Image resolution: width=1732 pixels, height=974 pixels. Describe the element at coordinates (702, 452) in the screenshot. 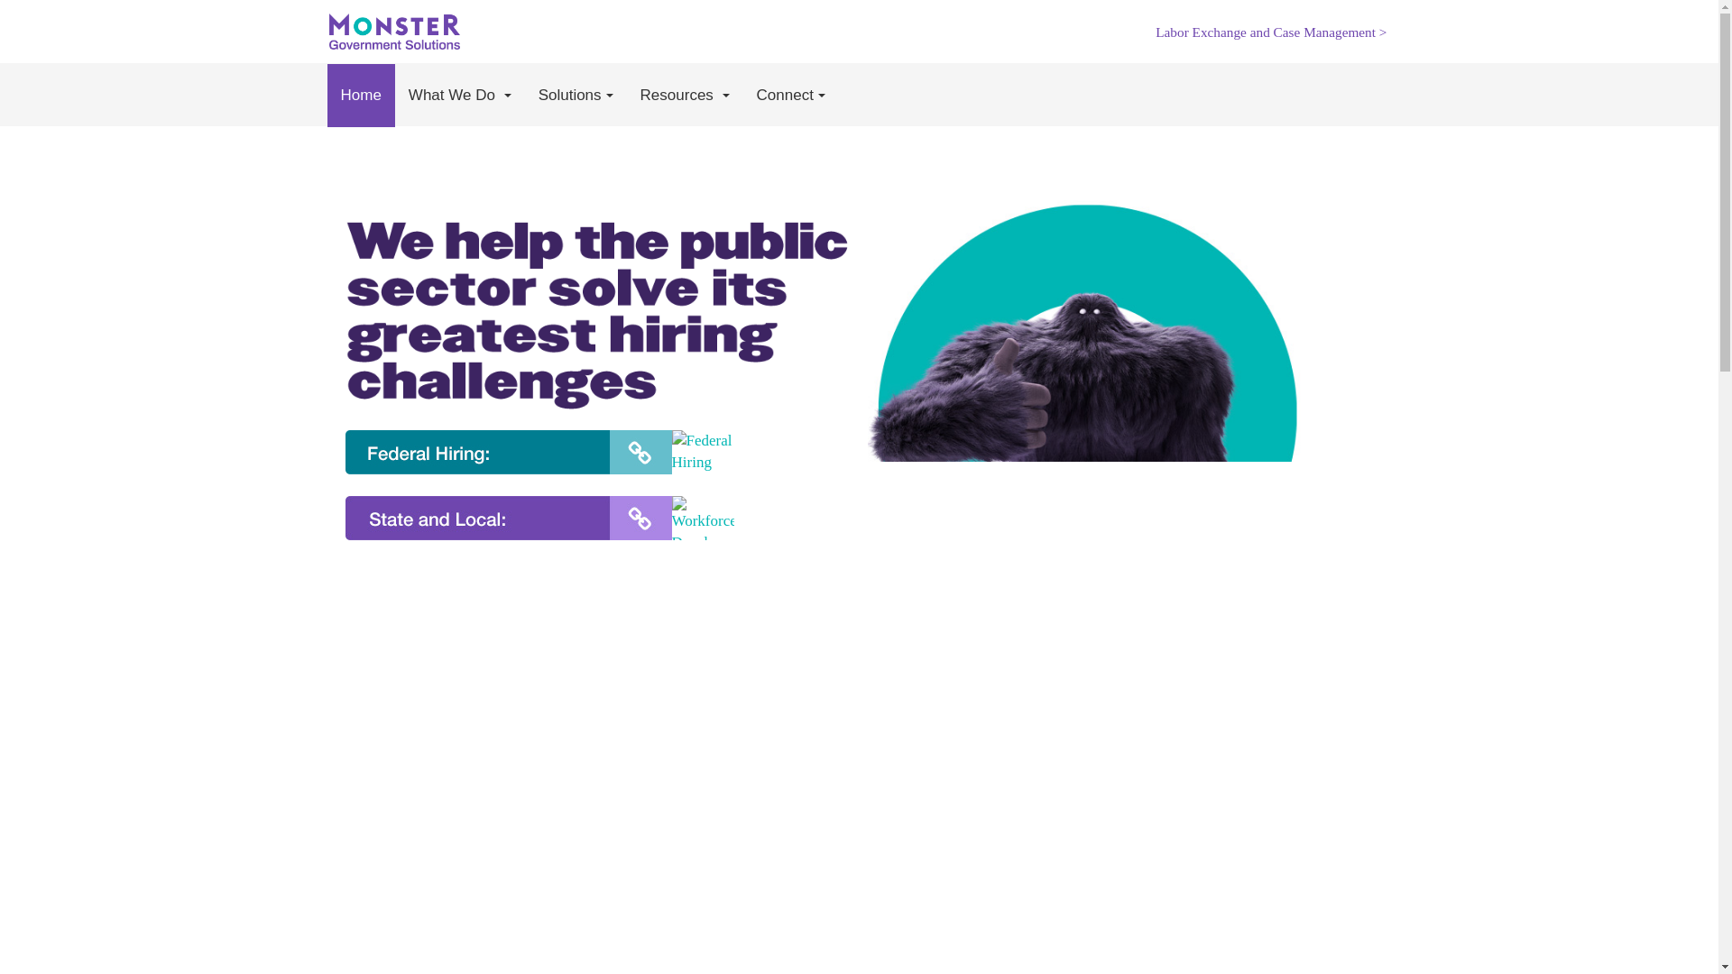

I see `Monster Government Solutions Federal Overview` at that location.